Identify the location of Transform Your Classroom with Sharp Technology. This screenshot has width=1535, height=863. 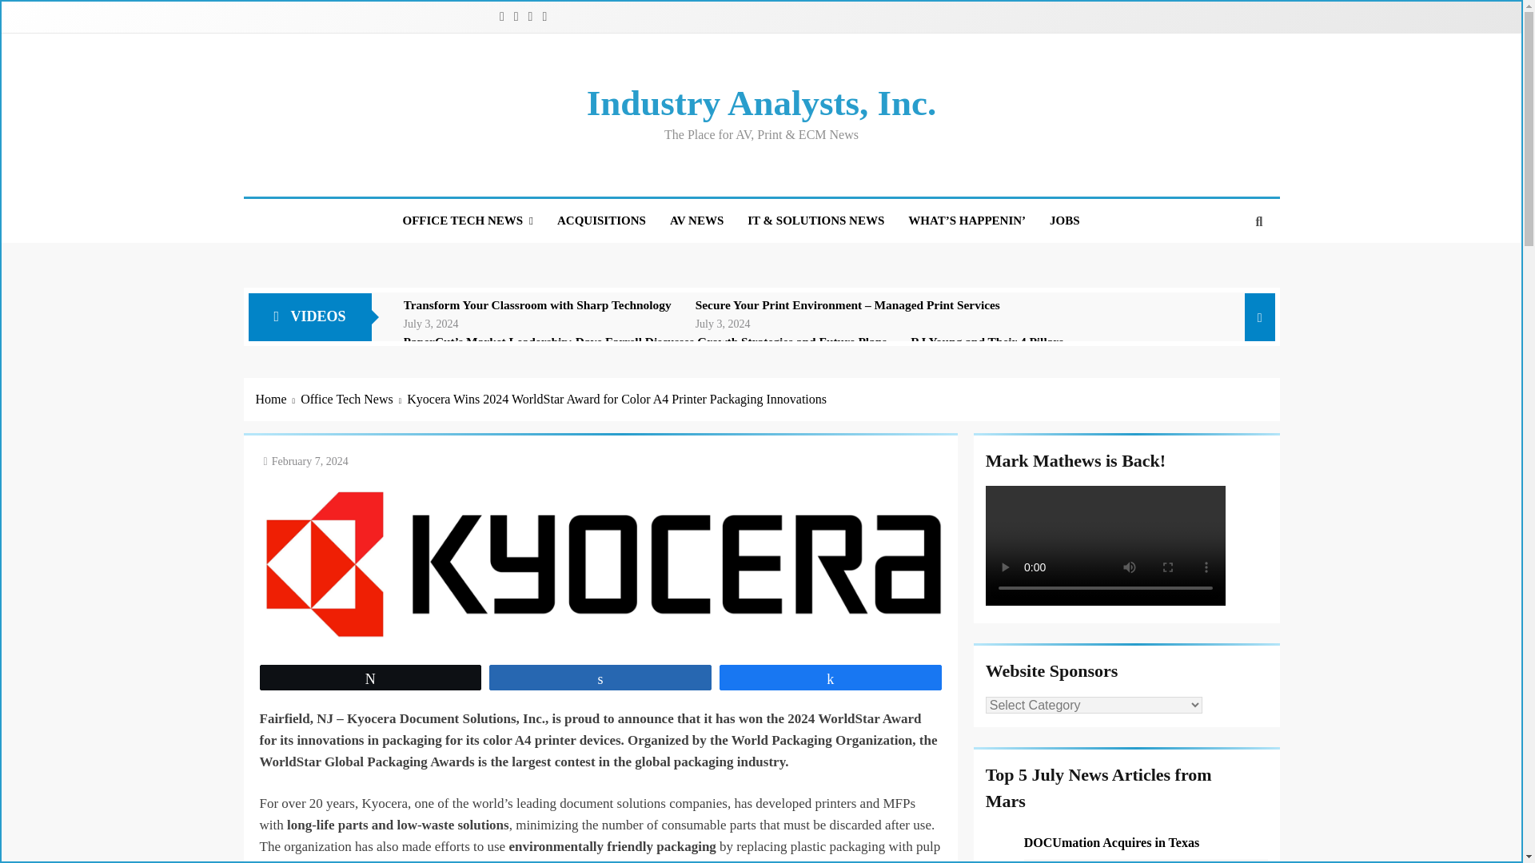
(537, 304).